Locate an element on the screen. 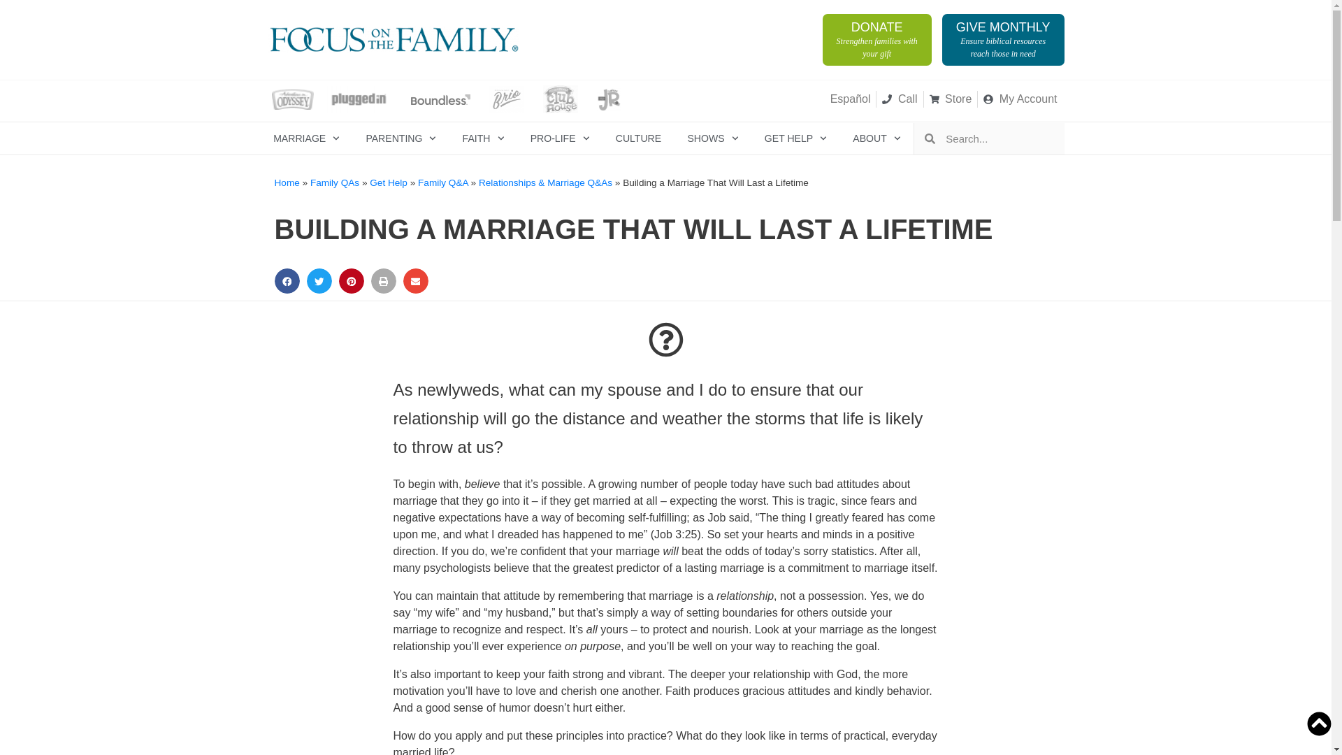 This screenshot has height=755, width=1342. Adventures in Odyssey is located at coordinates (291, 99).